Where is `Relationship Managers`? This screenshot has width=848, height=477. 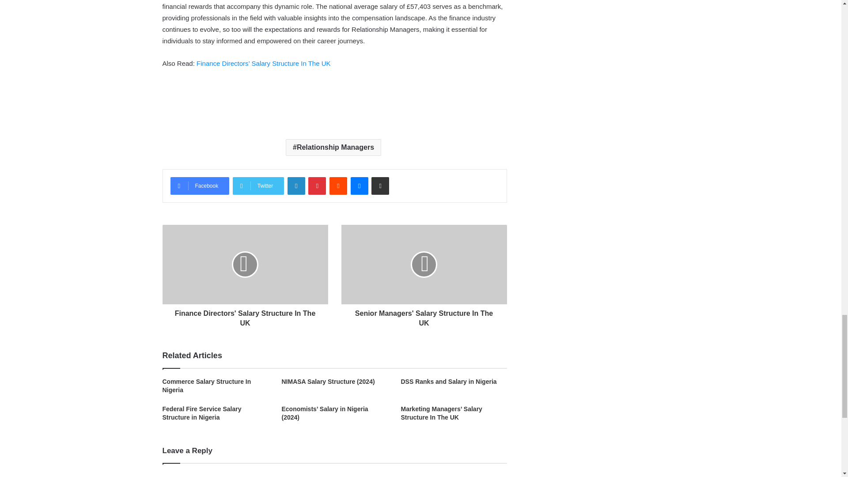 Relationship Managers is located at coordinates (333, 148).